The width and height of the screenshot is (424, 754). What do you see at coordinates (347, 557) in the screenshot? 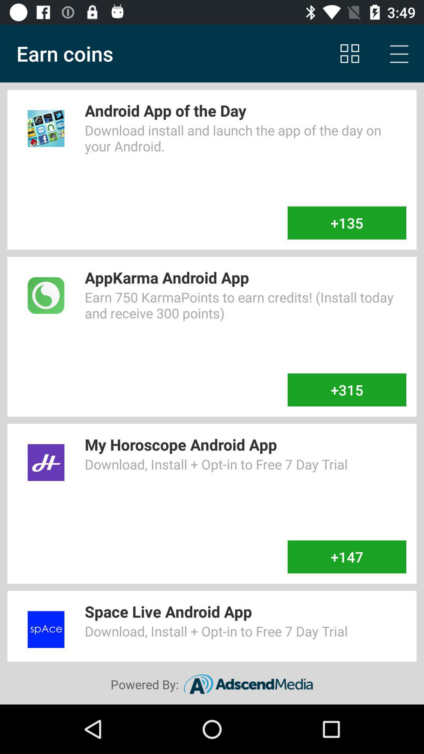
I see `click the icon at the bottom right corner` at bounding box center [347, 557].